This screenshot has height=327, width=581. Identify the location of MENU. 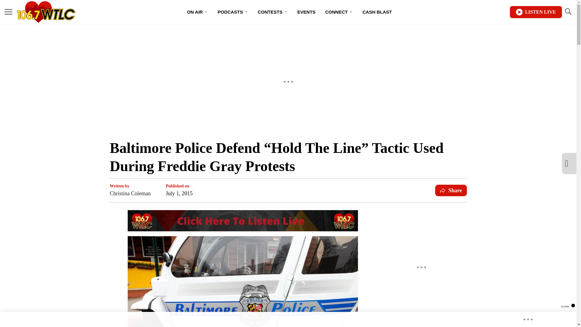
(8, 12).